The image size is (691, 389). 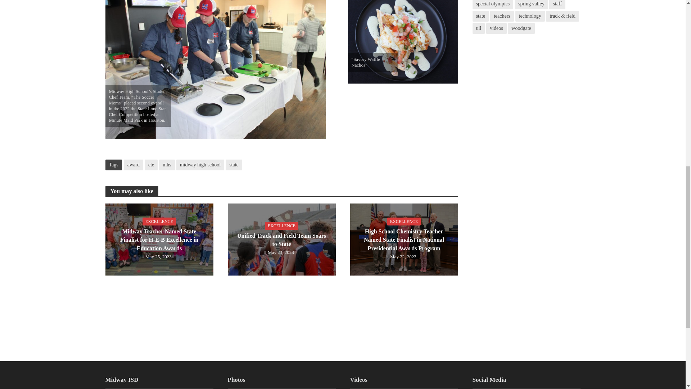 What do you see at coordinates (167, 165) in the screenshot?
I see `mhs` at bounding box center [167, 165].